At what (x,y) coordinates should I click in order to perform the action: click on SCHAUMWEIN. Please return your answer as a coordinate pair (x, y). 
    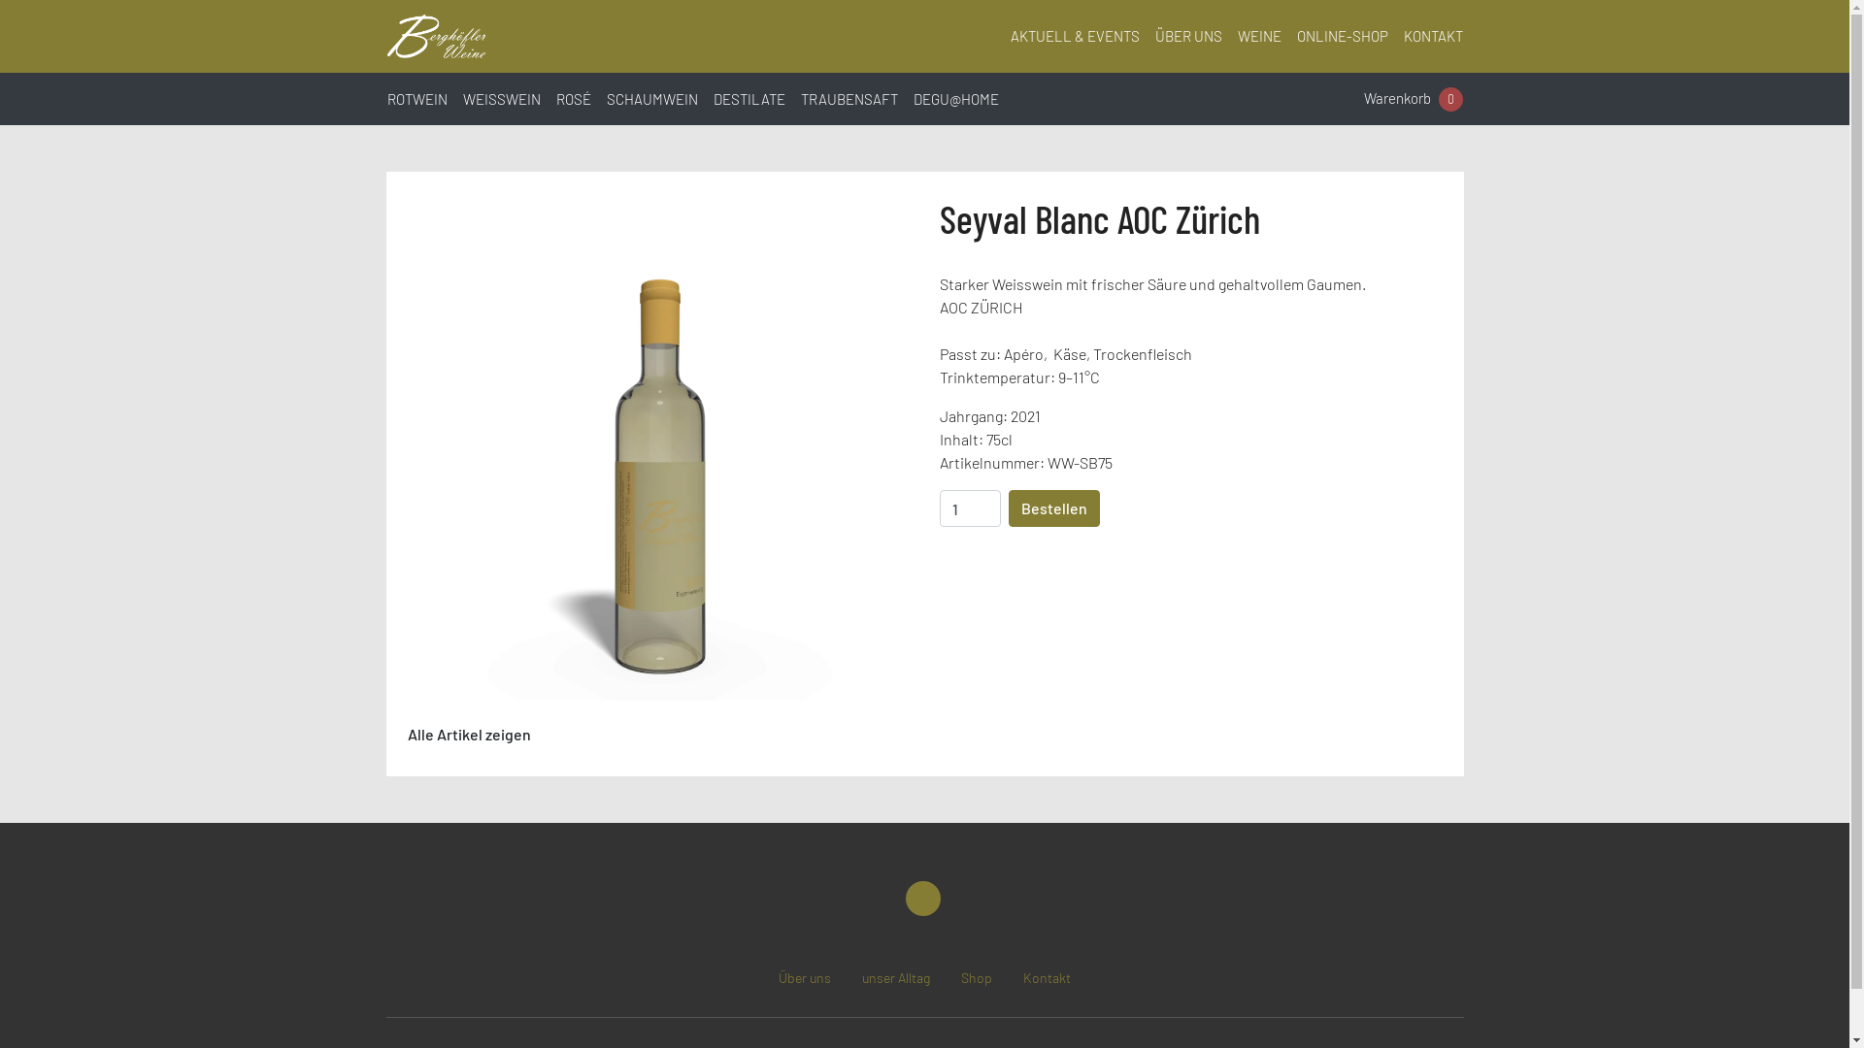
    Looking at the image, I should click on (659, 99).